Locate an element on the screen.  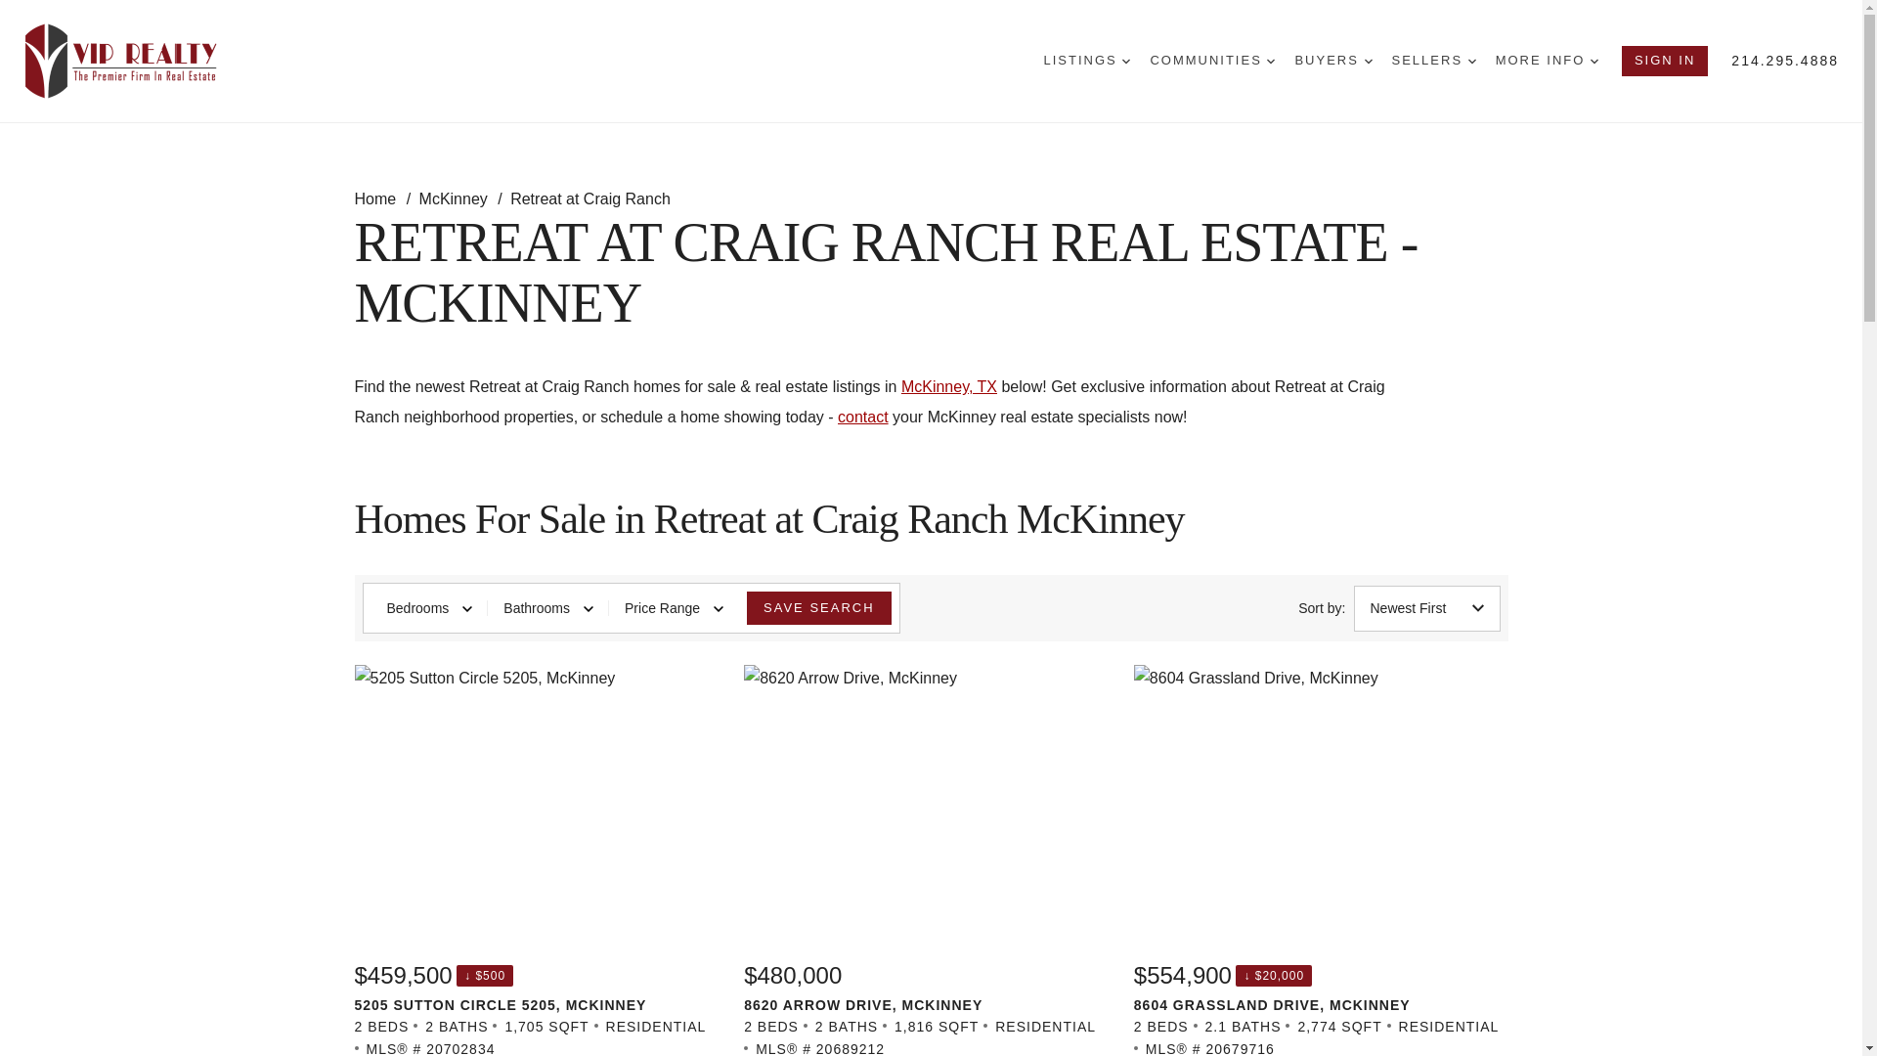
DROPDOWN ARROW is located at coordinates (1368, 61).